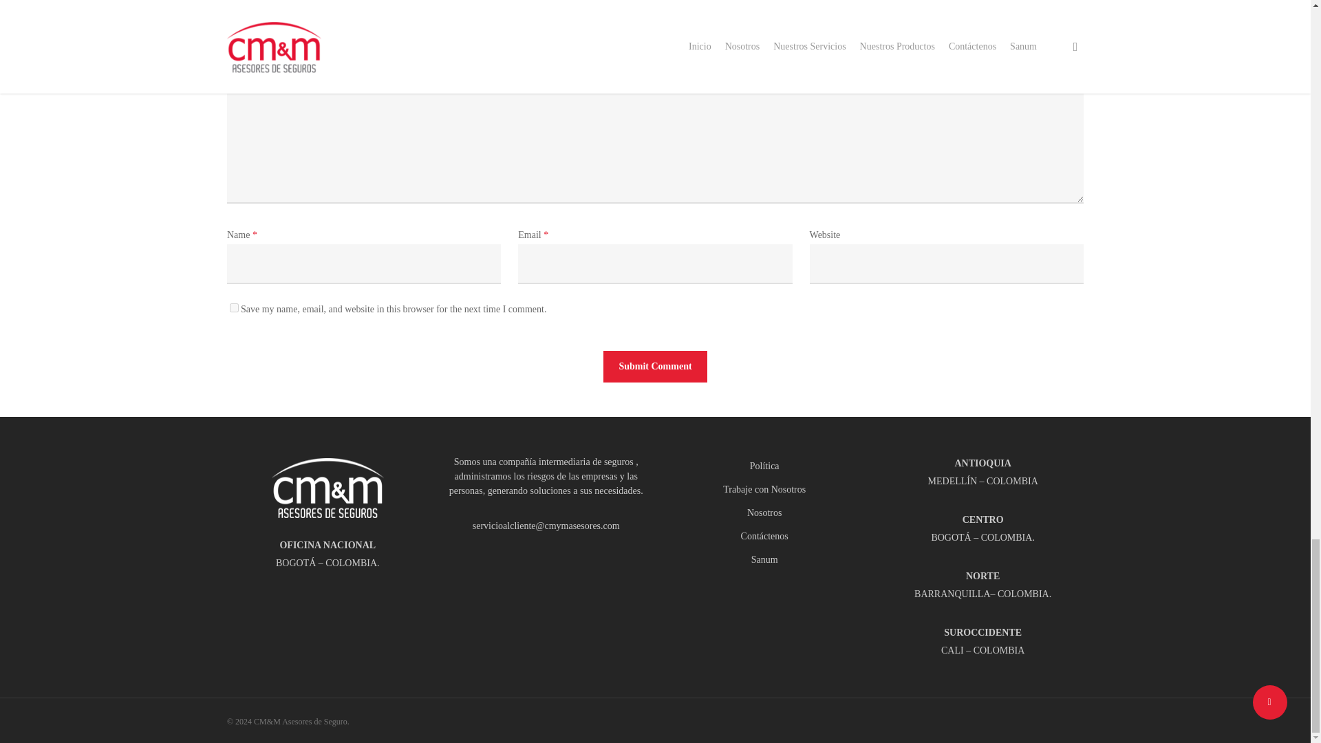 The height and width of the screenshot is (743, 1321). What do you see at coordinates (234, 307) in the screenshot?
I see `yes` at bounding box center [234, 307].